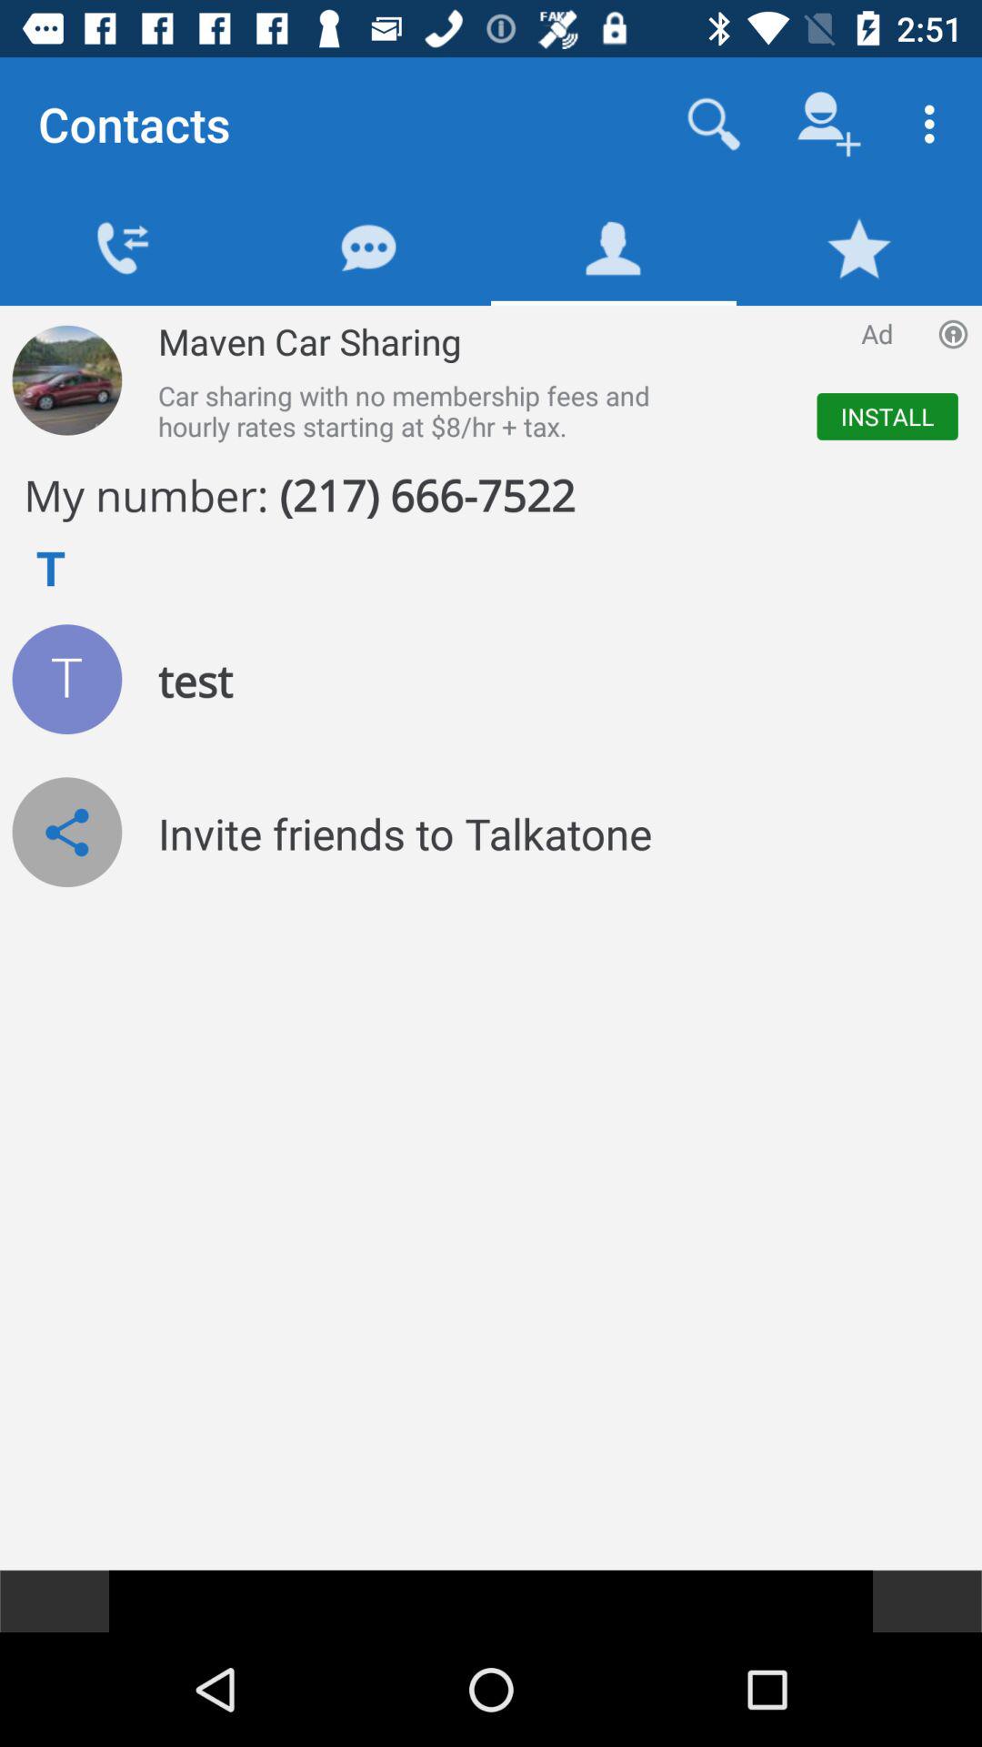 The height and width of the screenshot is (1747, 982). Describe the element at coordinates (67, 380) in the screenshot. I see `more information of maven car sharing` at that location.